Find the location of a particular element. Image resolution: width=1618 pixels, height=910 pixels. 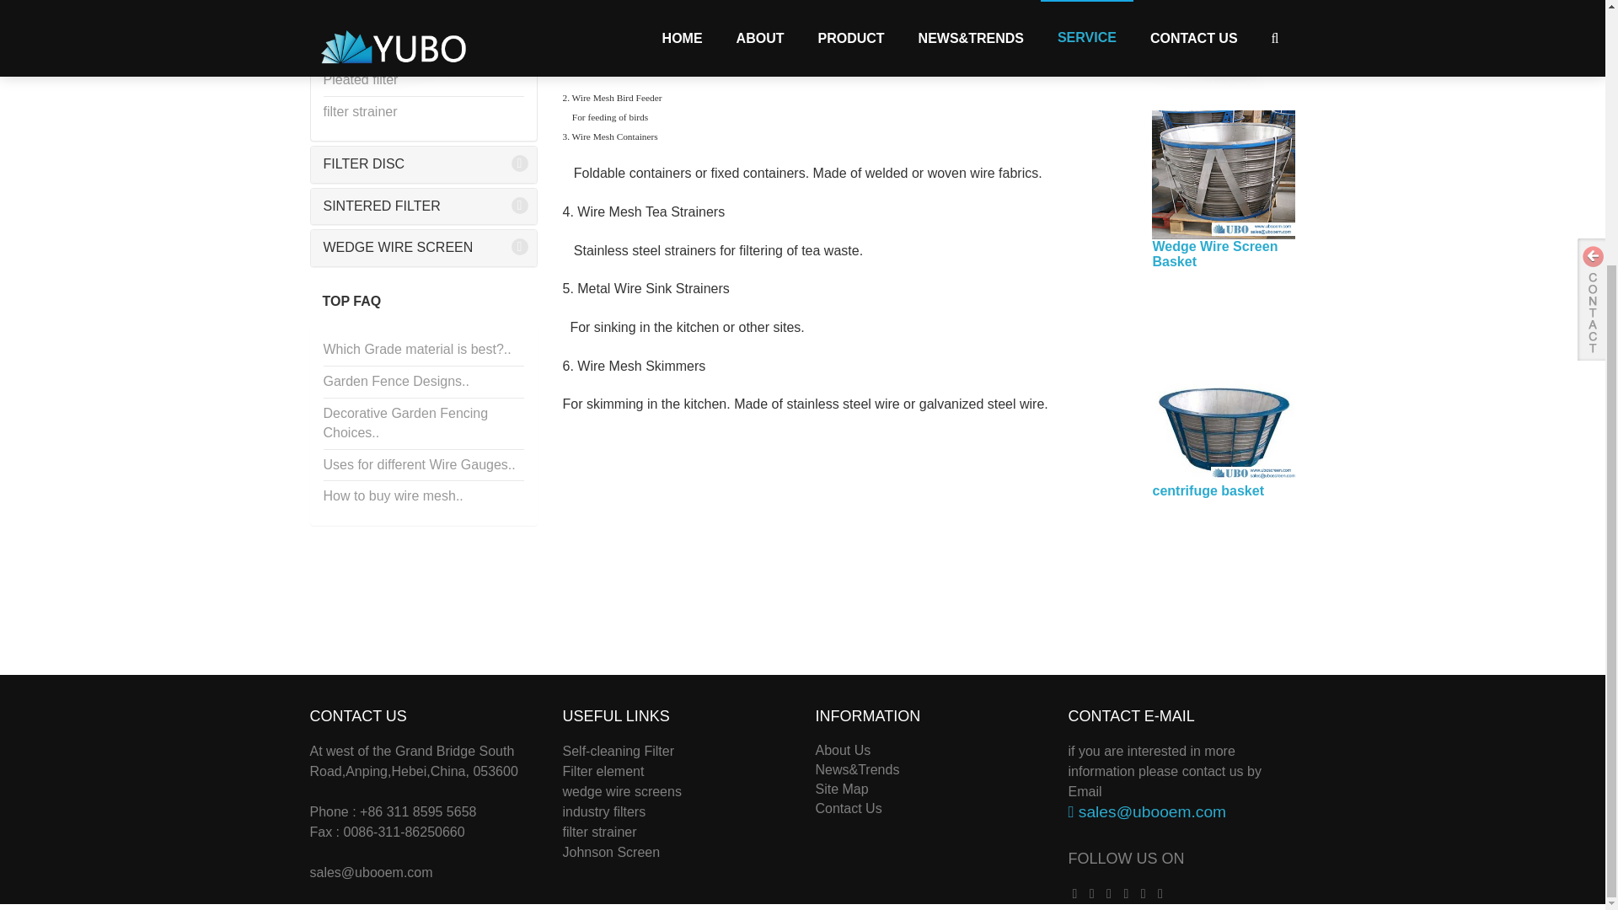

filter strainer is located at coordinates (424, 112).